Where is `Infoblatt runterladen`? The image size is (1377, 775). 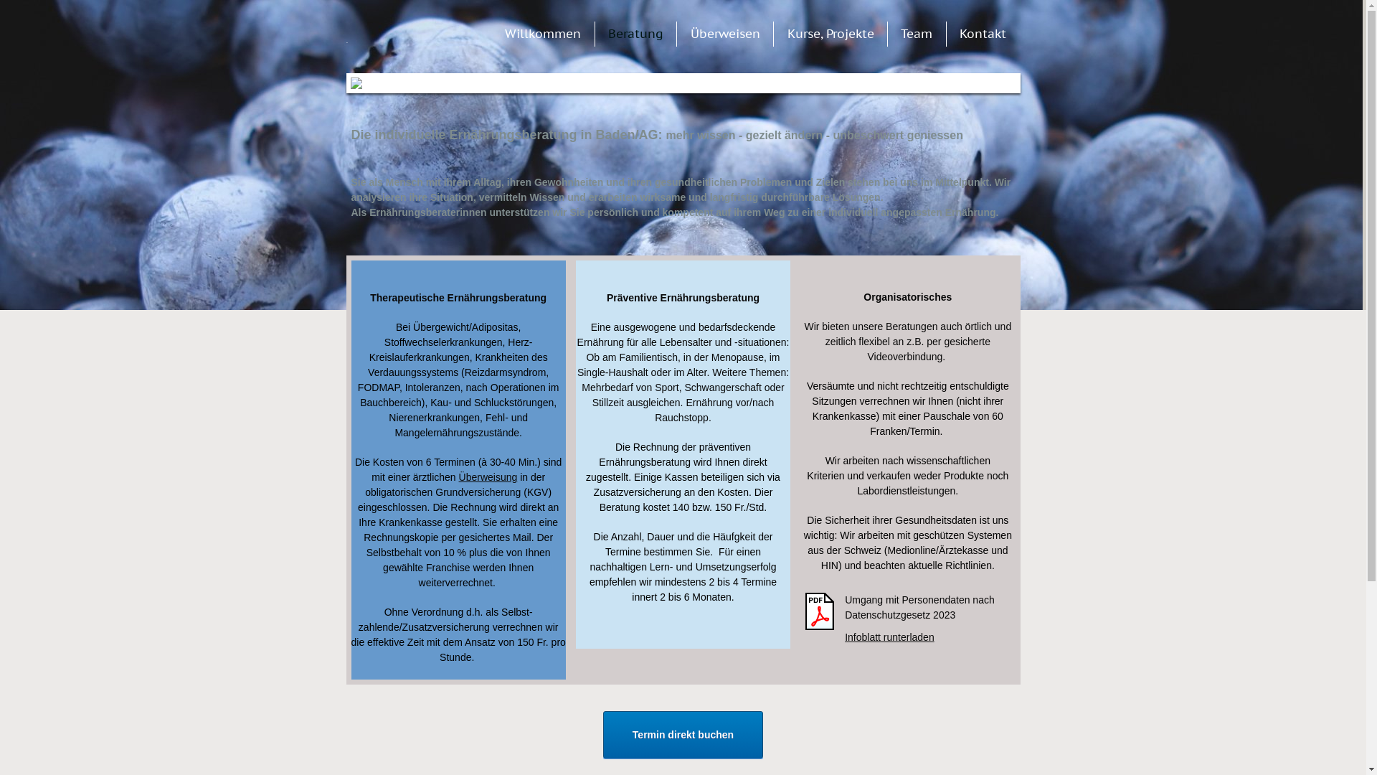
Infoblatt runterladen is located at coordinates (889, 637).